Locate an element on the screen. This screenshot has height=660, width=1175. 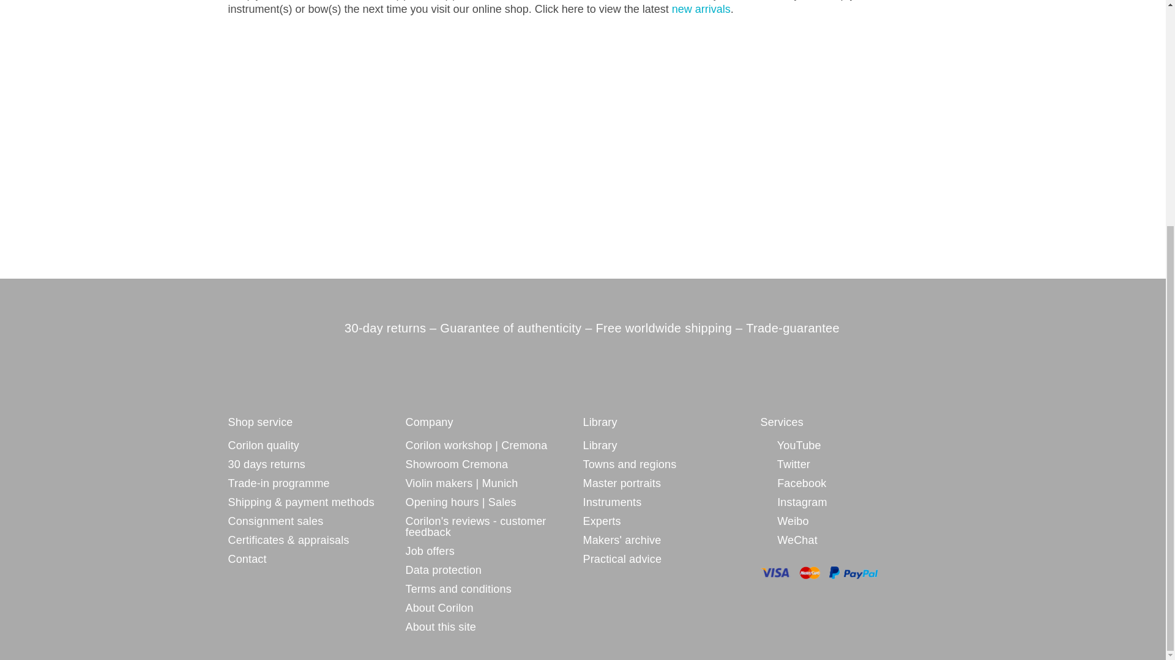
new arrivals is located at coordinates (701, 9).